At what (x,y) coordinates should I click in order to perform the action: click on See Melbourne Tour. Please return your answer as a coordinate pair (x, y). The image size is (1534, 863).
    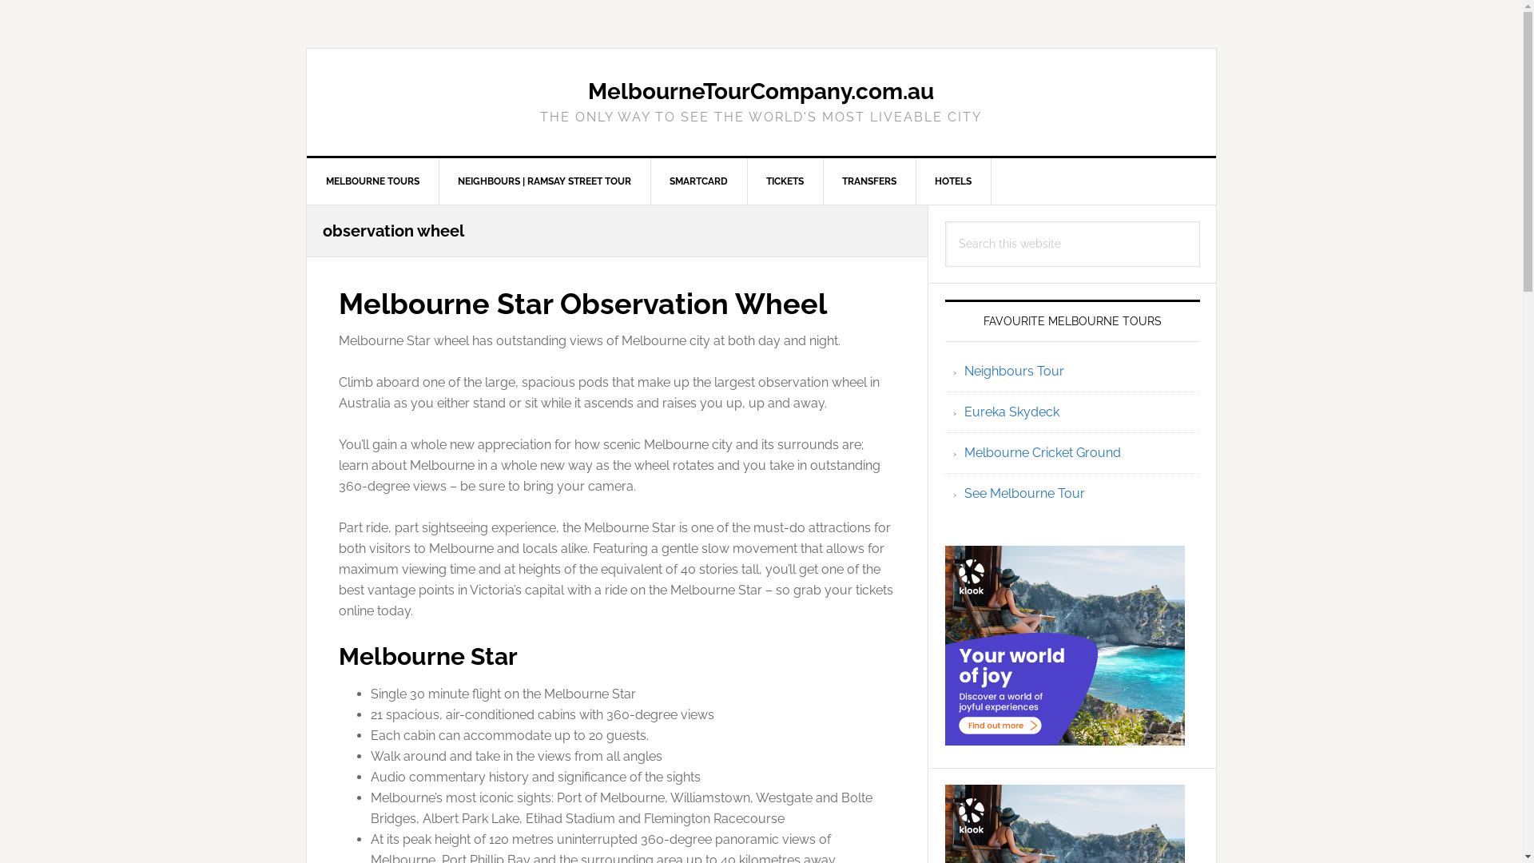
    Looking at the image, I should click on (1024, 494).